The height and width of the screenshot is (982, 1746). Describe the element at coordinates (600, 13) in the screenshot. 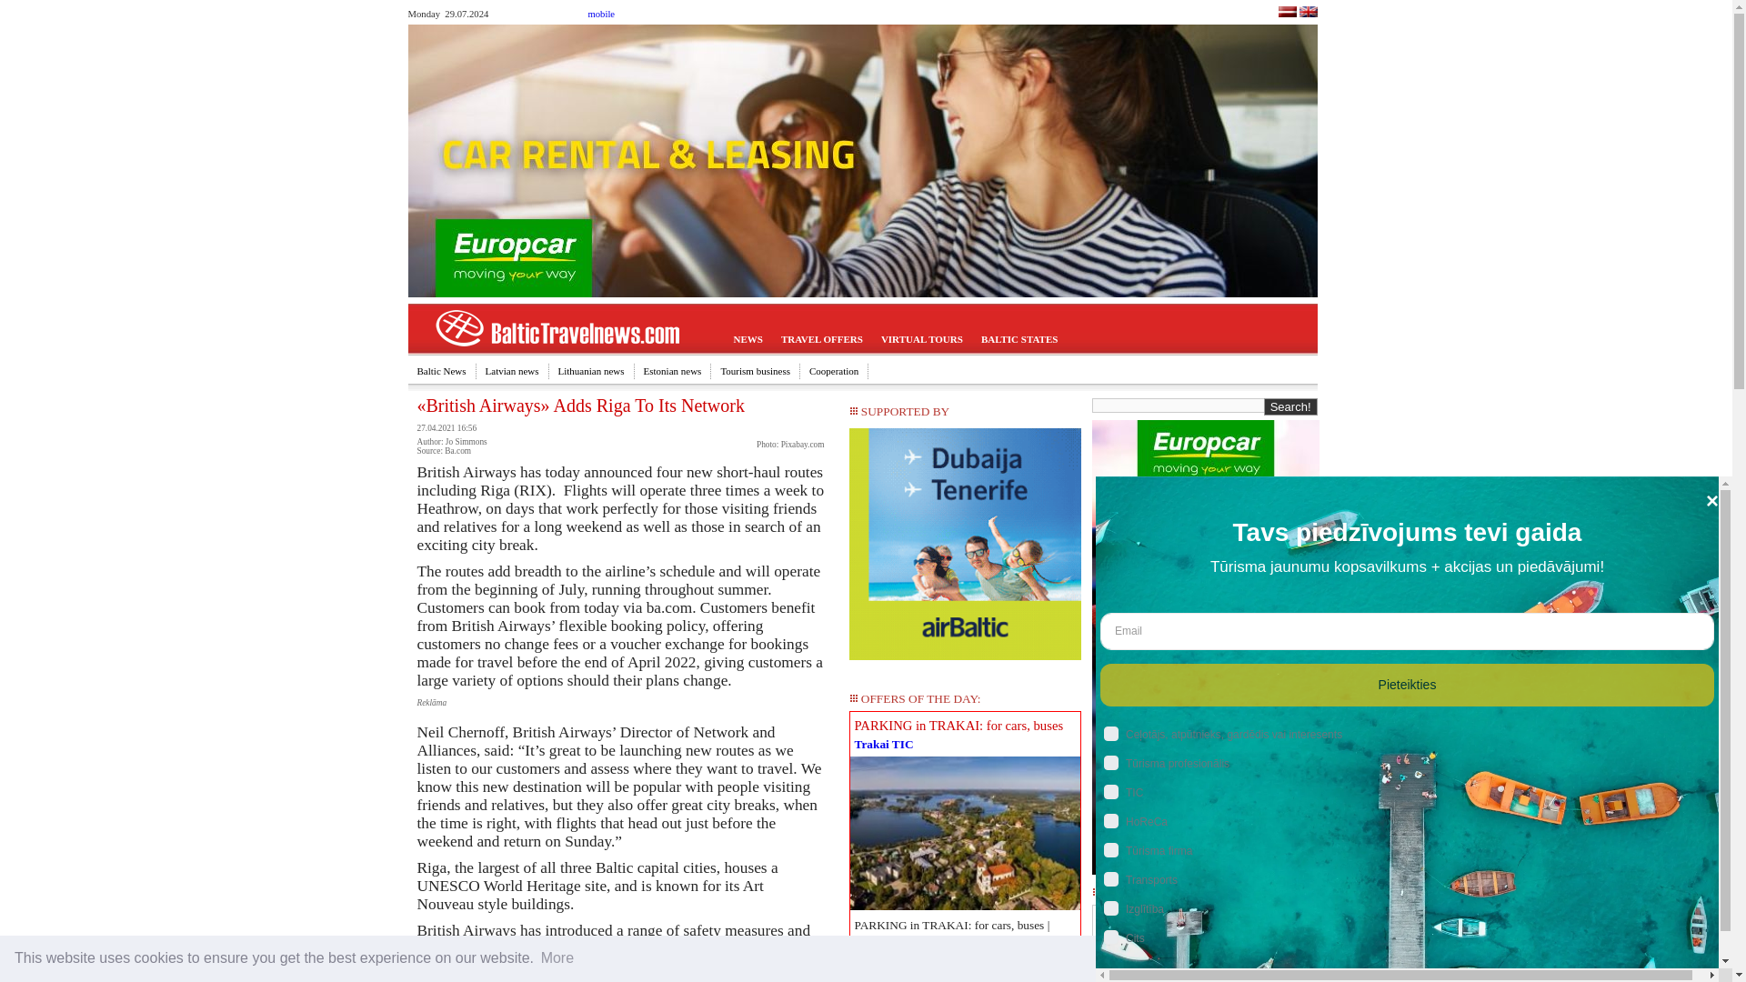

I see `mobile` at that location.